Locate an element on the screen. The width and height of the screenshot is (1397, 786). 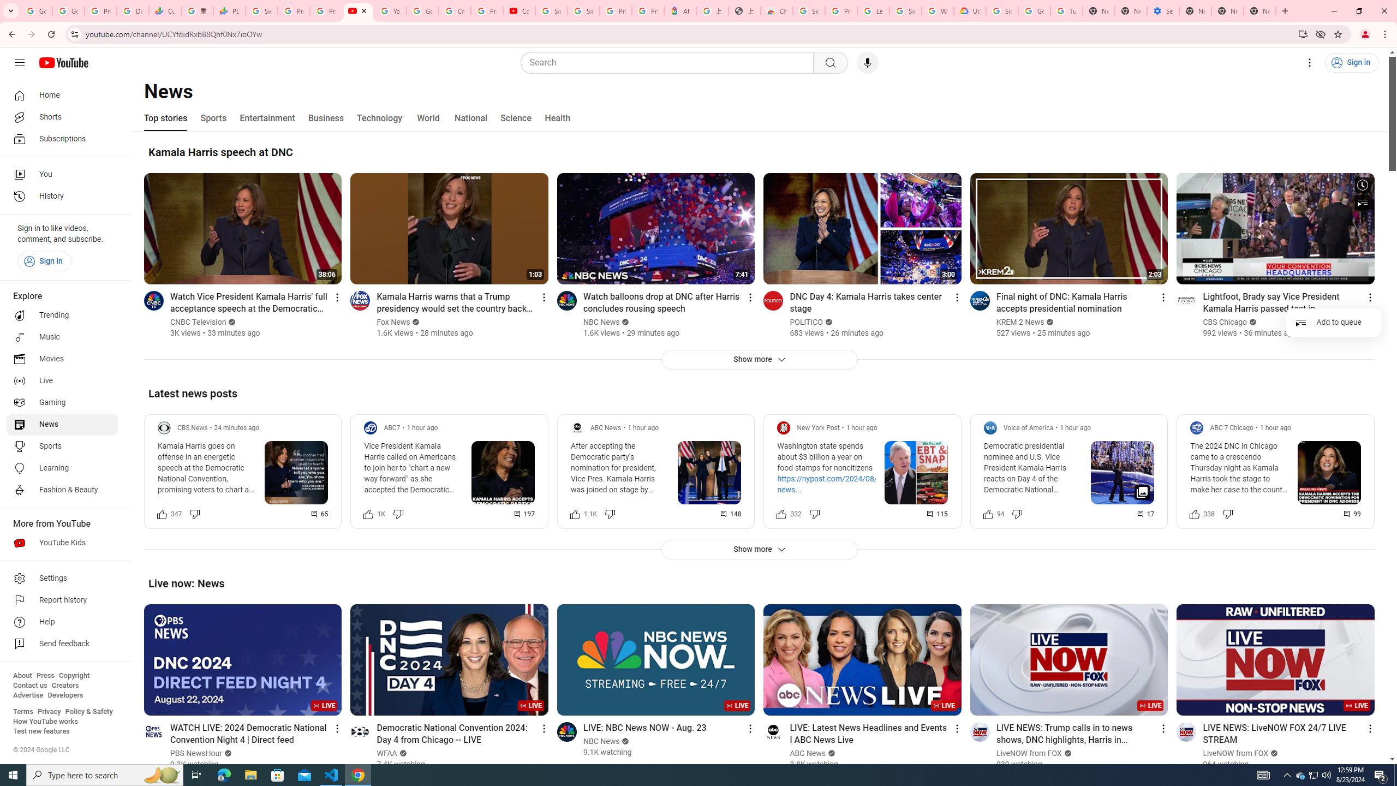
ABC7 is located at coordinates (392, 428).